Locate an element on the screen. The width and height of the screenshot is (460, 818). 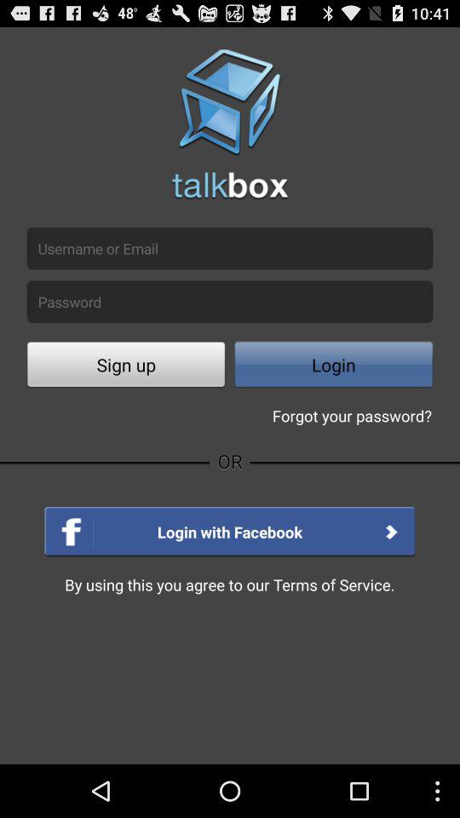
click on forgot your password is located at coordinates (353, 416).